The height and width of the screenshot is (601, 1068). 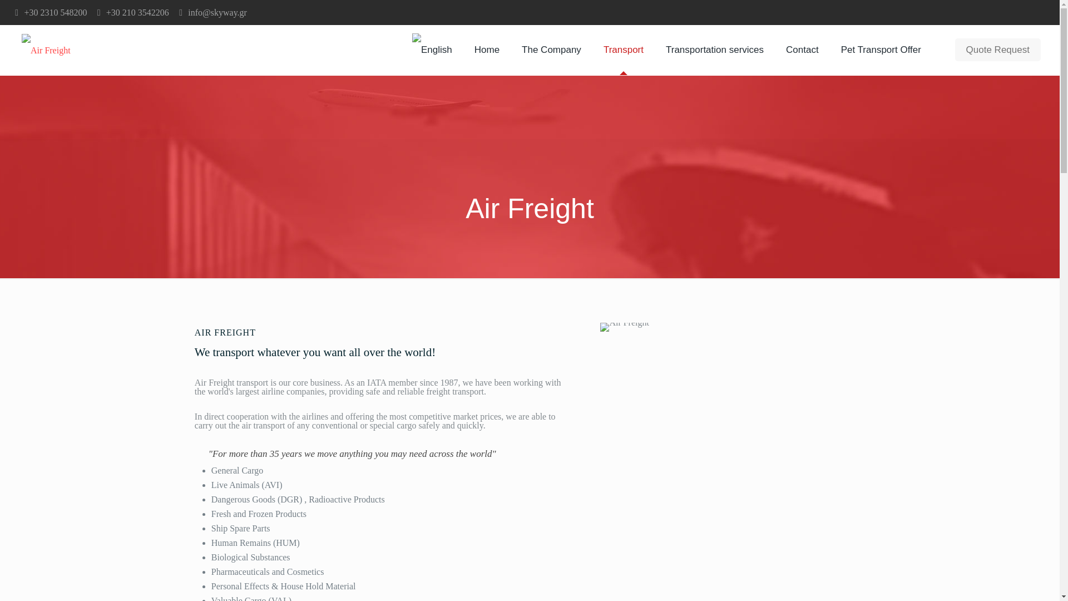 What do you see at coordinates (487, 50) in the screenshot?
I see `Home` at bounding box center [487, 50].